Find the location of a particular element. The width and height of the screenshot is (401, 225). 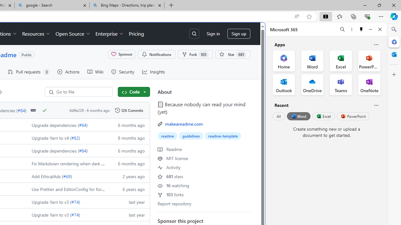

8 months ago is located at coordinates (128, 137).